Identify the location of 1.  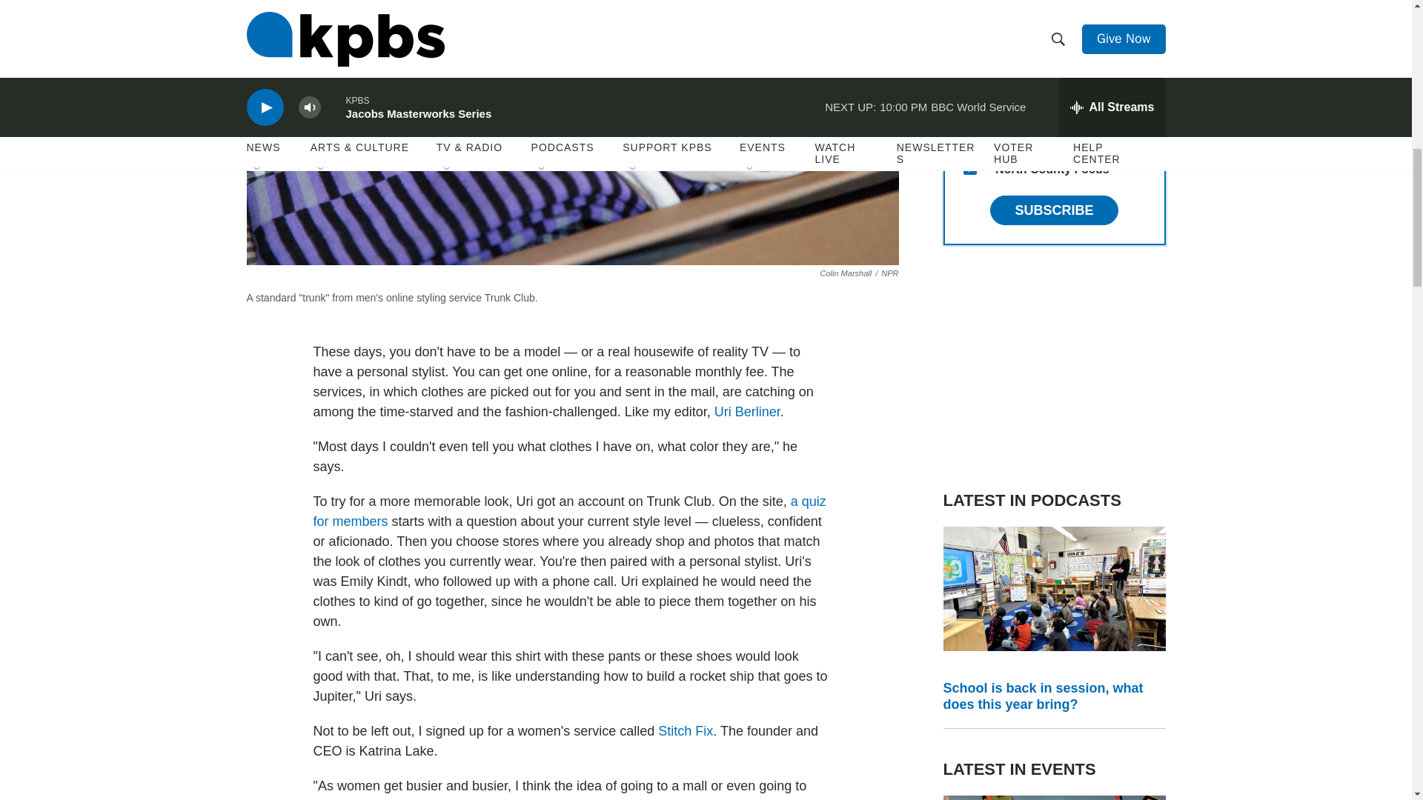
(969, 97).